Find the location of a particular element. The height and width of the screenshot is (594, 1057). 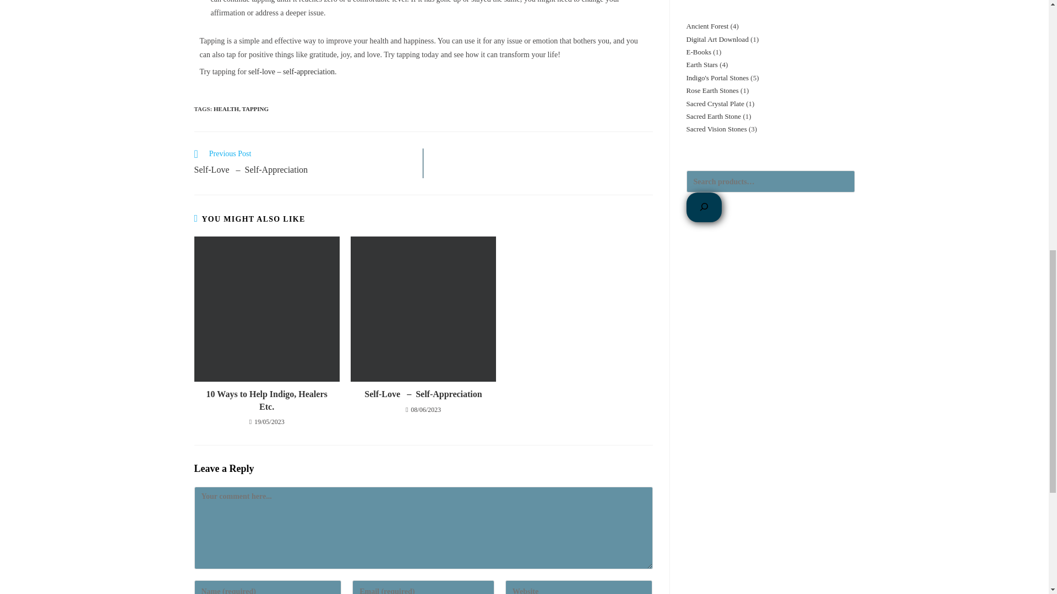

10 Ways to Help Indigo, Healers Etc. is located at coordinates (266, 400).